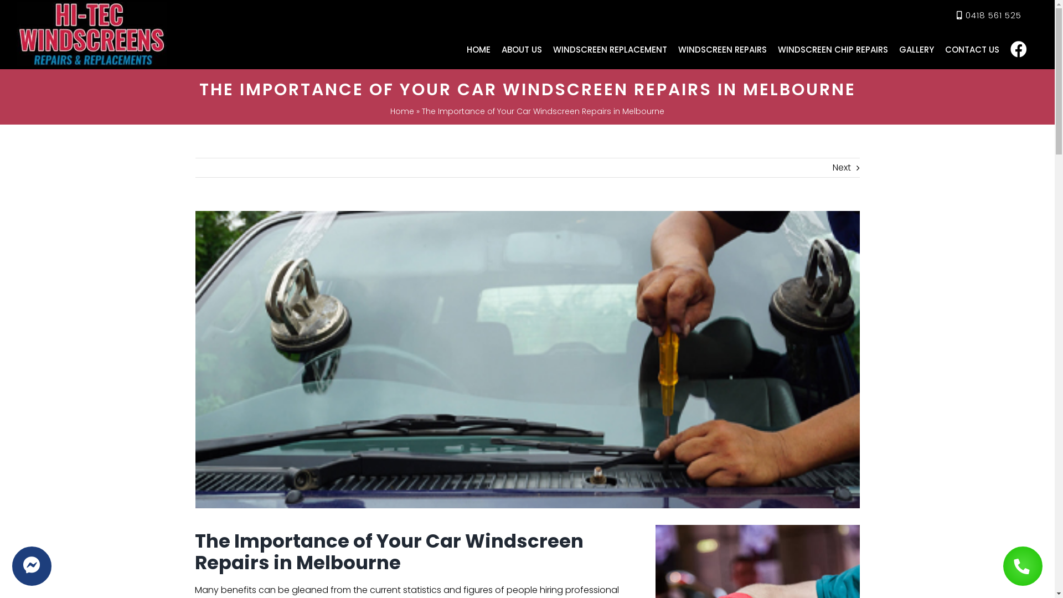 This screenshot has width=1063, height=598. Describe the element at coordinates (402, 111) in the screenshot. I see `Home` at that location.